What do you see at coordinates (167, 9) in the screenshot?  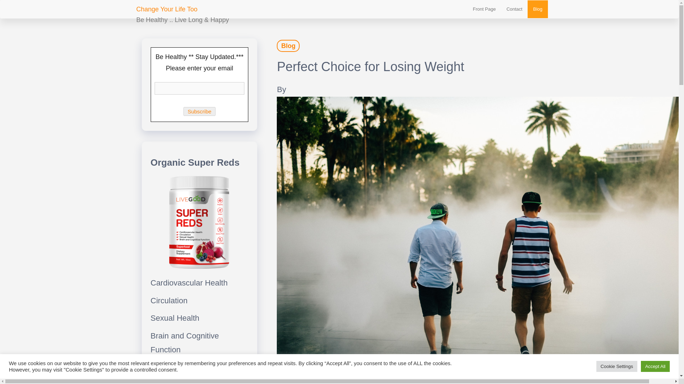 I see `Change Your Life Too` at bounding box center [167, 9].